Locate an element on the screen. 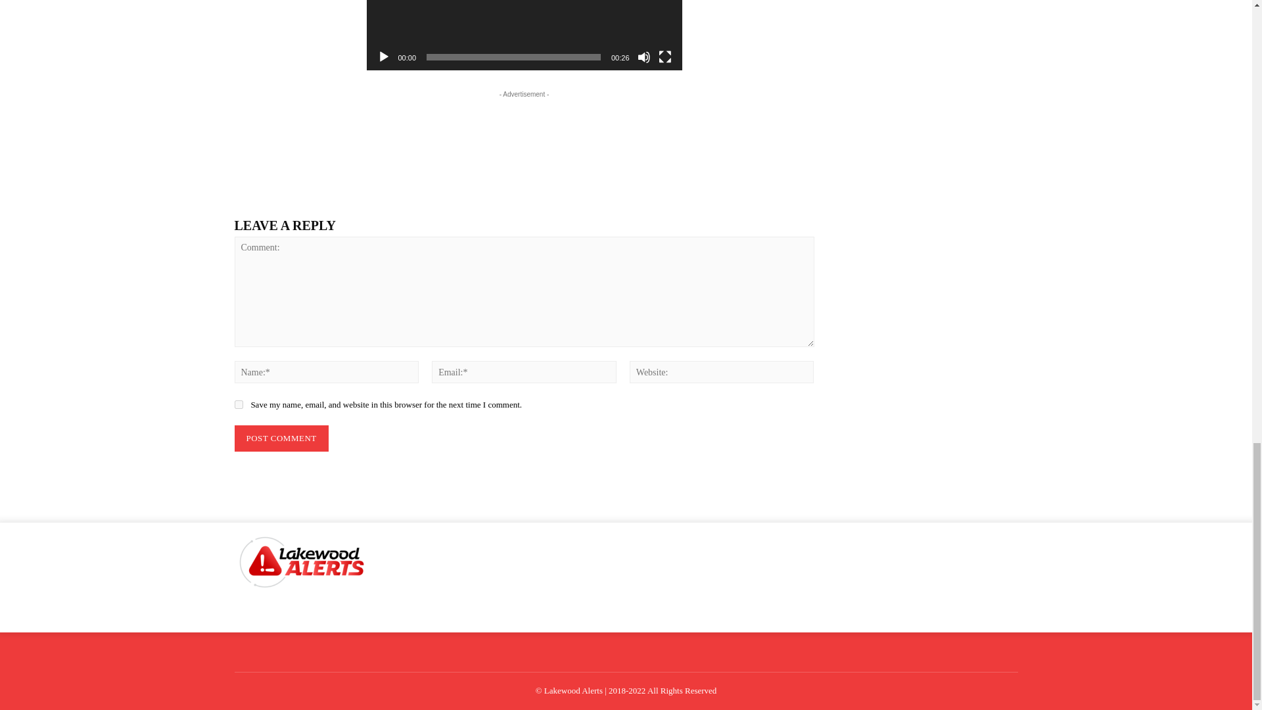  Play is located at coordinates (384, 57).